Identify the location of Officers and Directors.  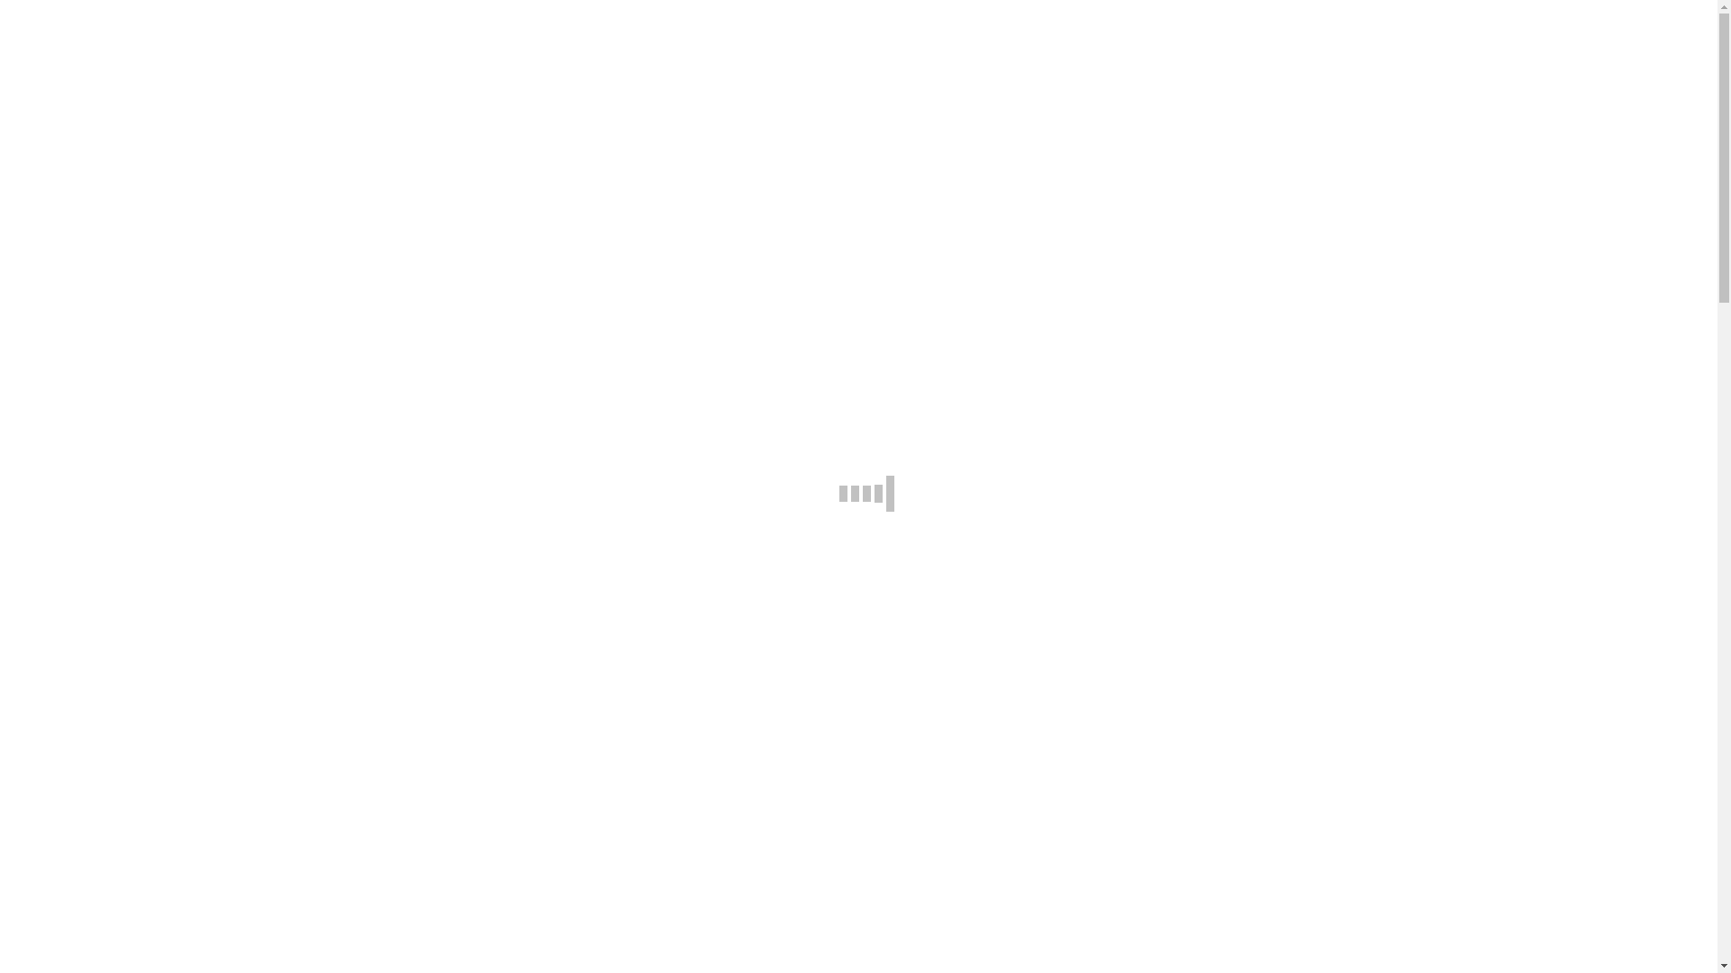
(144, 696).